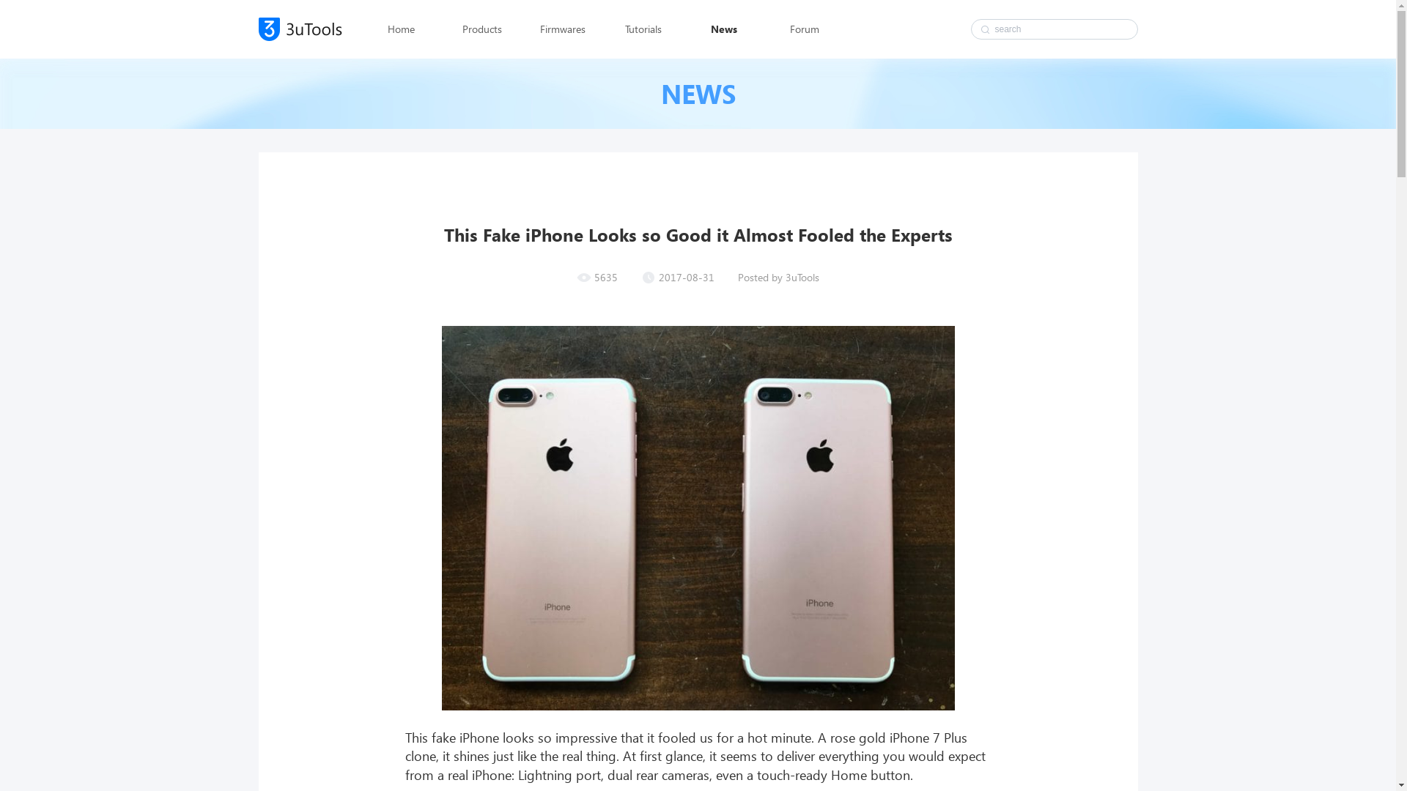 The height and width of the screenshot is (791, 1407). Describe the element at coordinates (643, 29) in the screenshot. I see `Tutorials` at that location.